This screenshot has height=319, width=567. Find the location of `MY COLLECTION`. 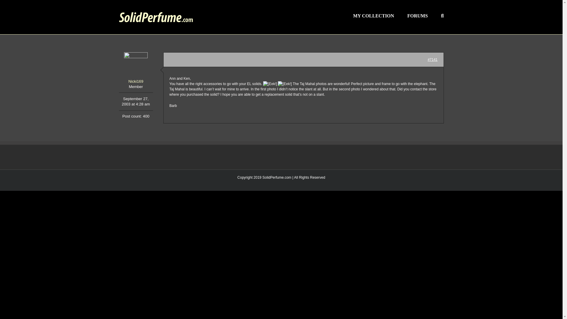

MY COLLECTION is located at coordinates (374, 15).